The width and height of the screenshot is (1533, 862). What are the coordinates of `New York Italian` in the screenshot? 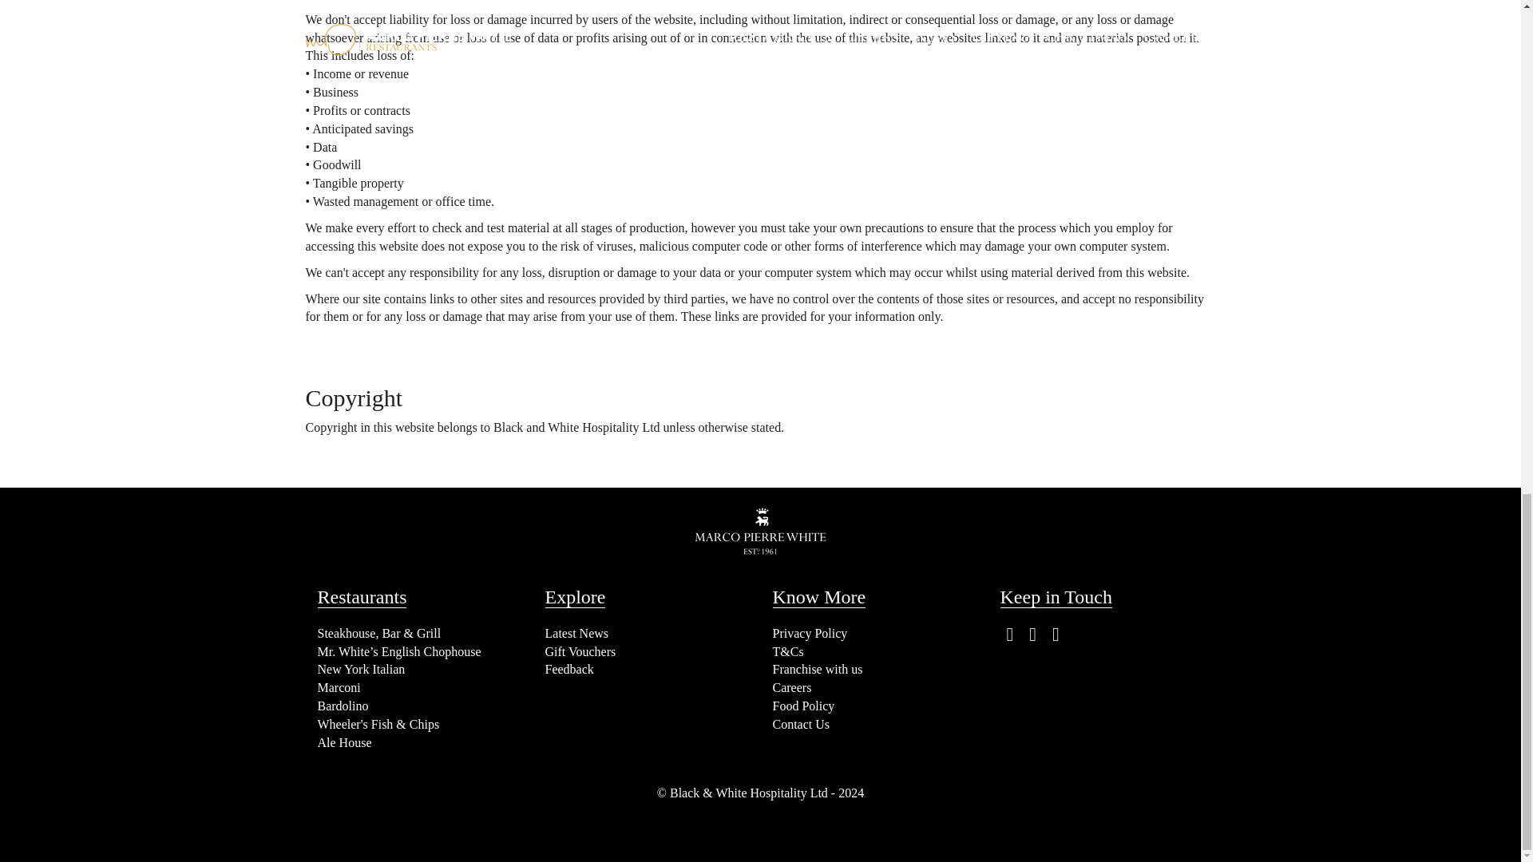 It's located at (361, 669).